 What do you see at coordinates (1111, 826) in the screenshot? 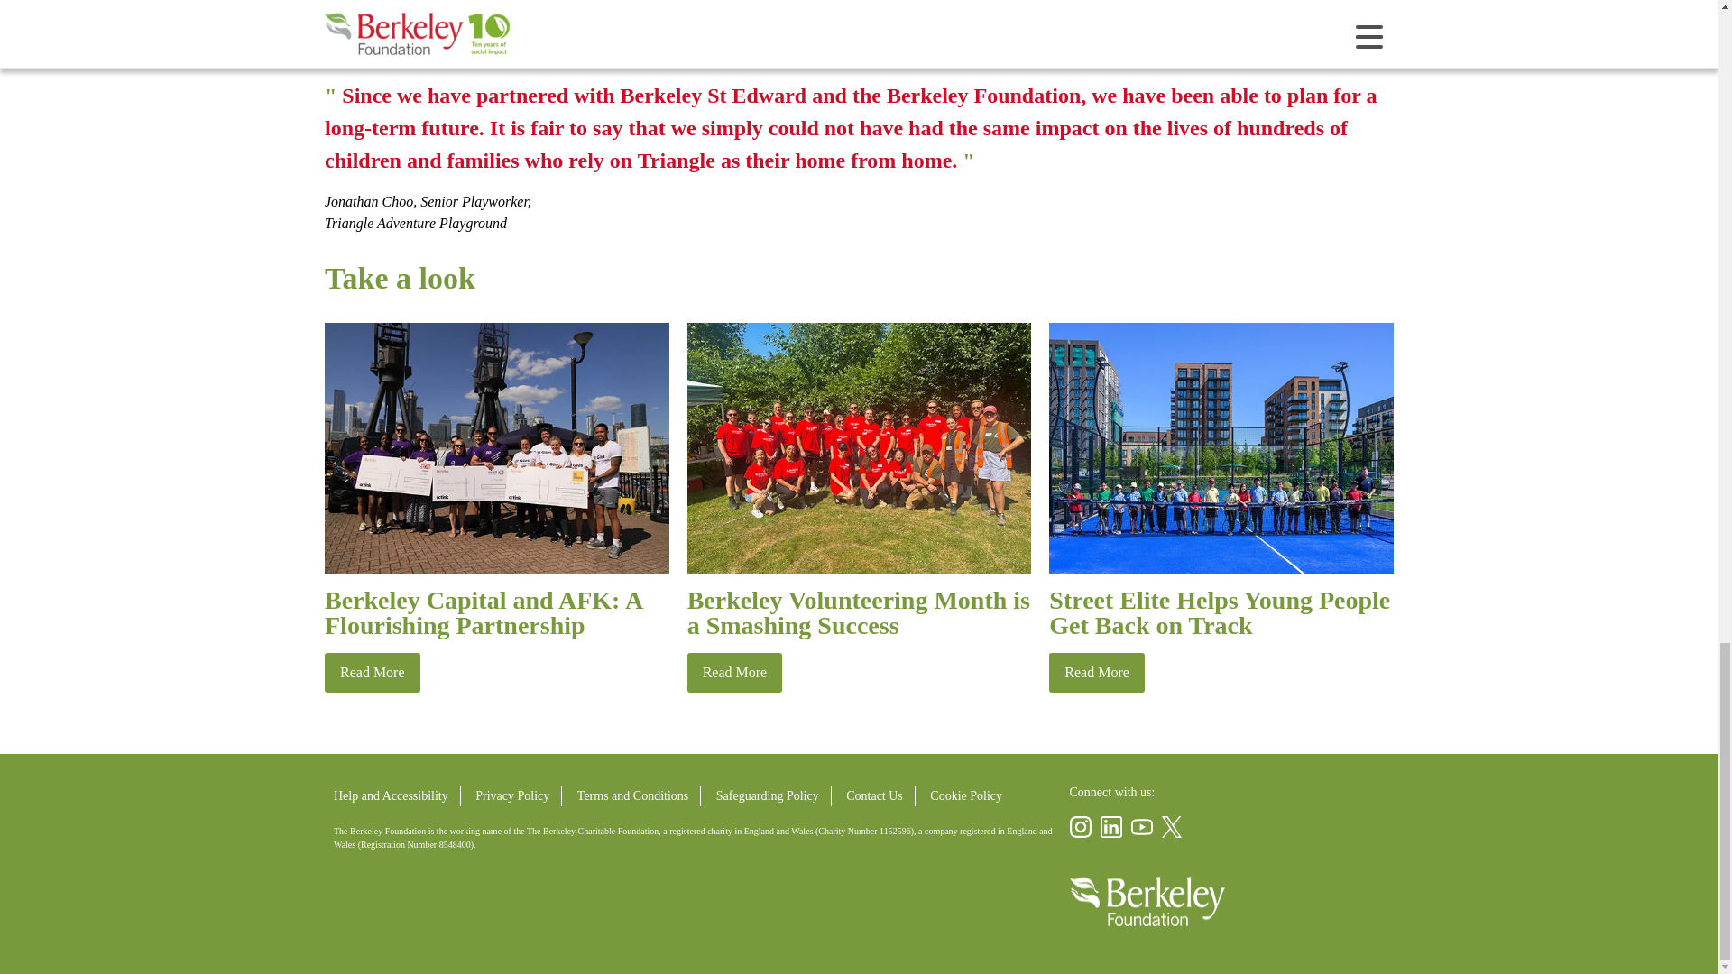
I see `Follow us on Linkedin` at bounding box center [1111, 826].